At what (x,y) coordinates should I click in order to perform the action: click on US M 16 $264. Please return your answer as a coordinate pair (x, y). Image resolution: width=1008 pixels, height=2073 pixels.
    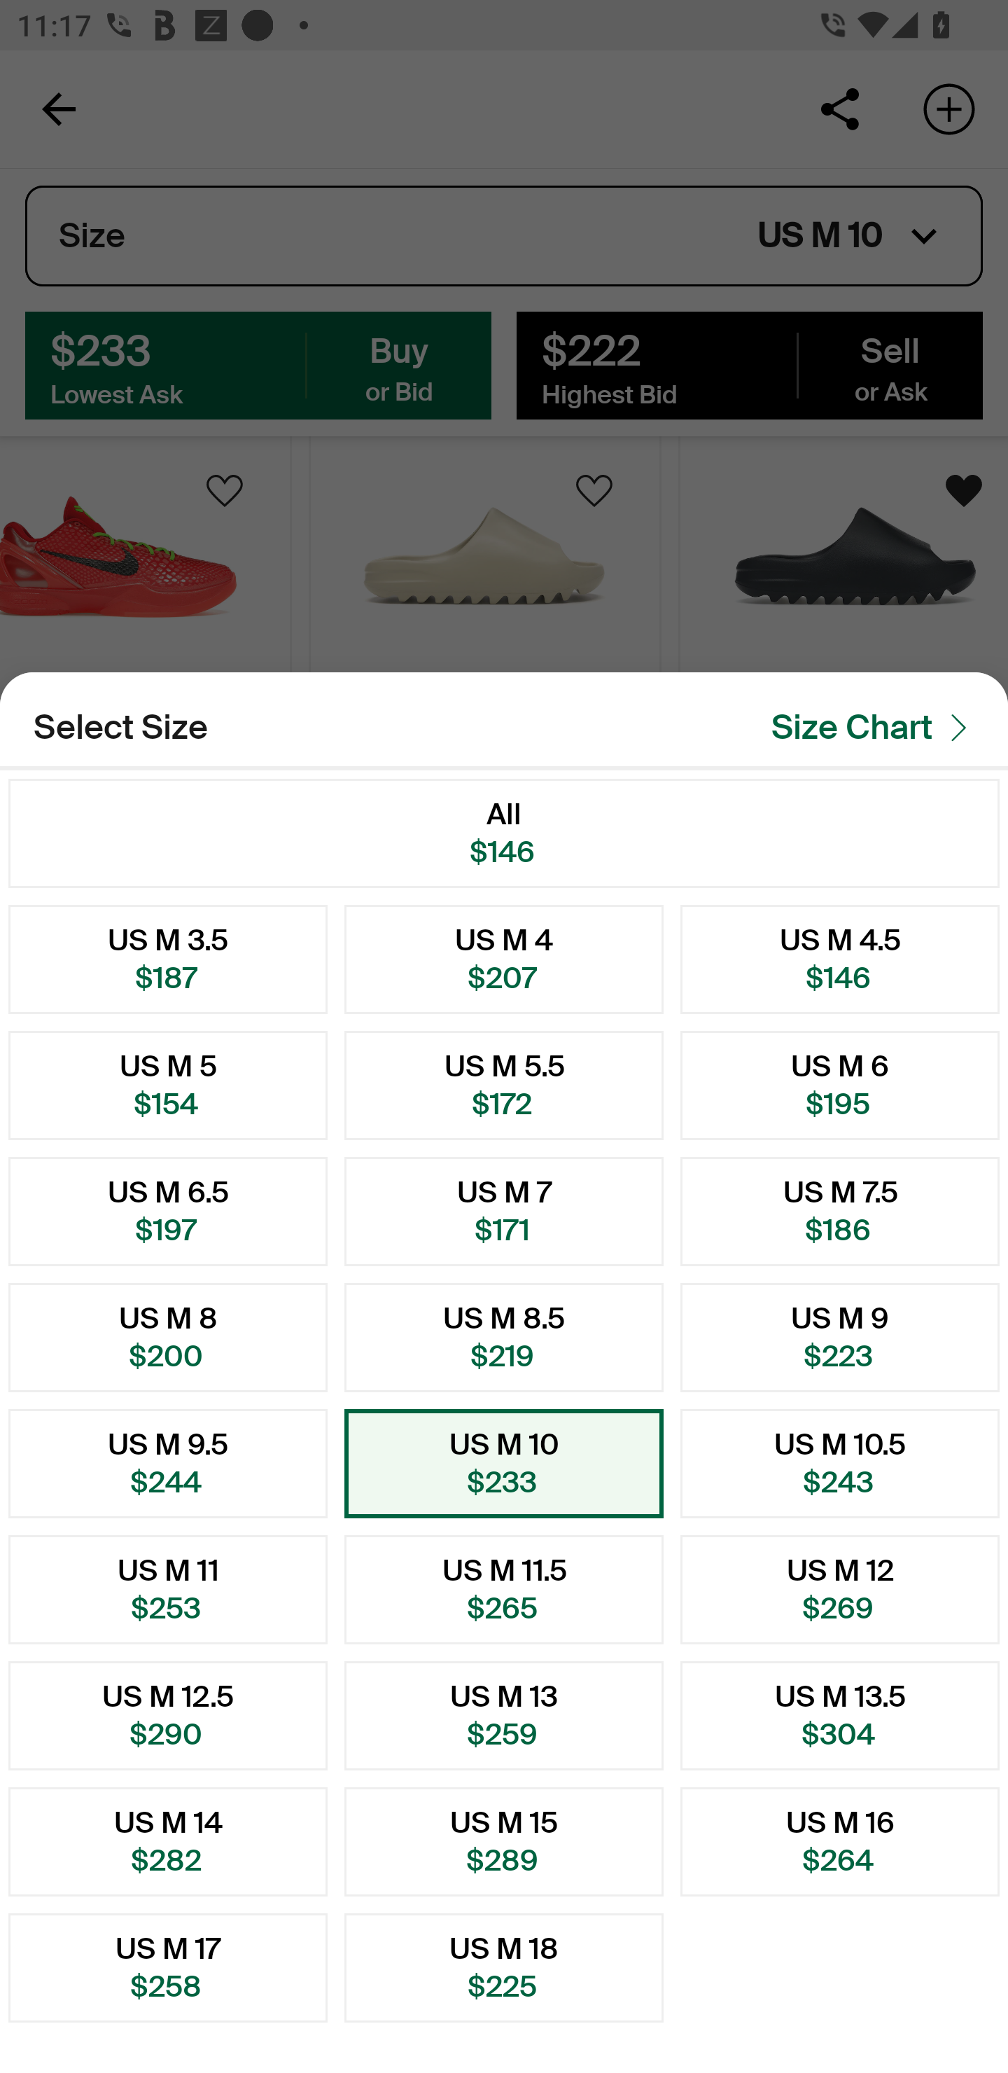
    Looking at the image, I should click on (840, 1842).